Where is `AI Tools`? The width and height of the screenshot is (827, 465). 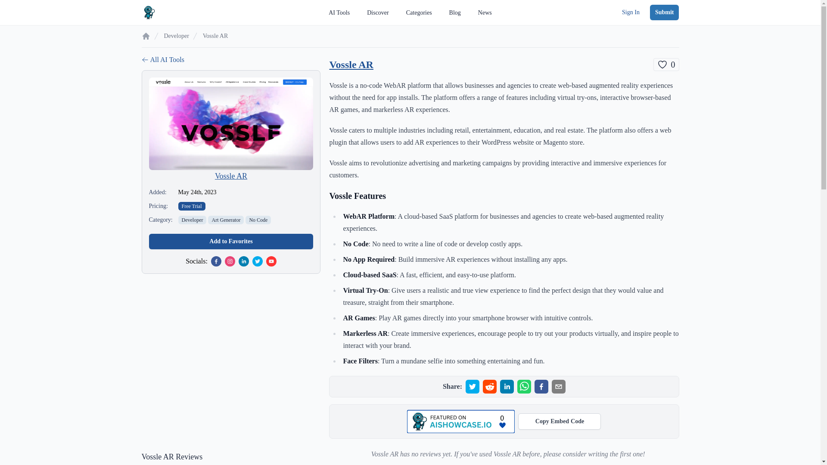
AI Tools is located at coordinates (339, 12).